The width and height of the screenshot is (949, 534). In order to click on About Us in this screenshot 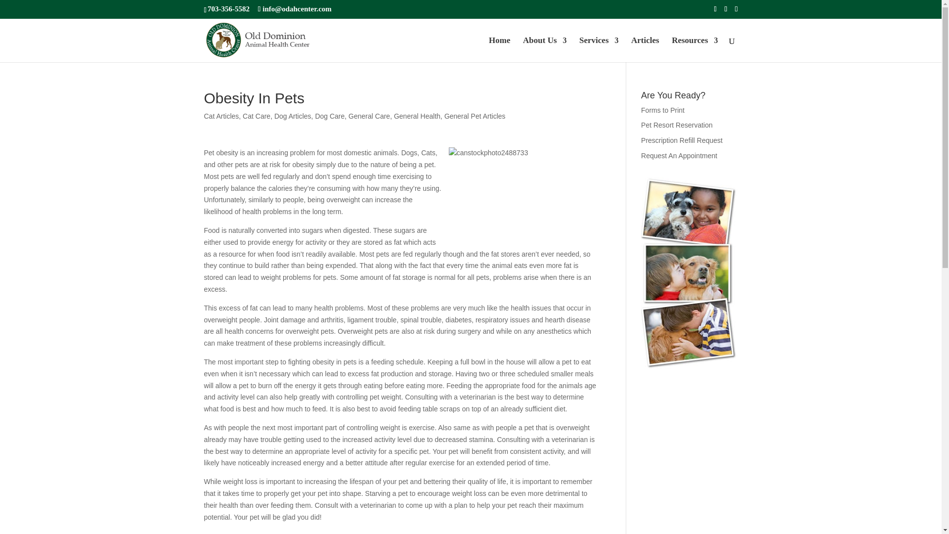, I will do `click(545, 49)`.